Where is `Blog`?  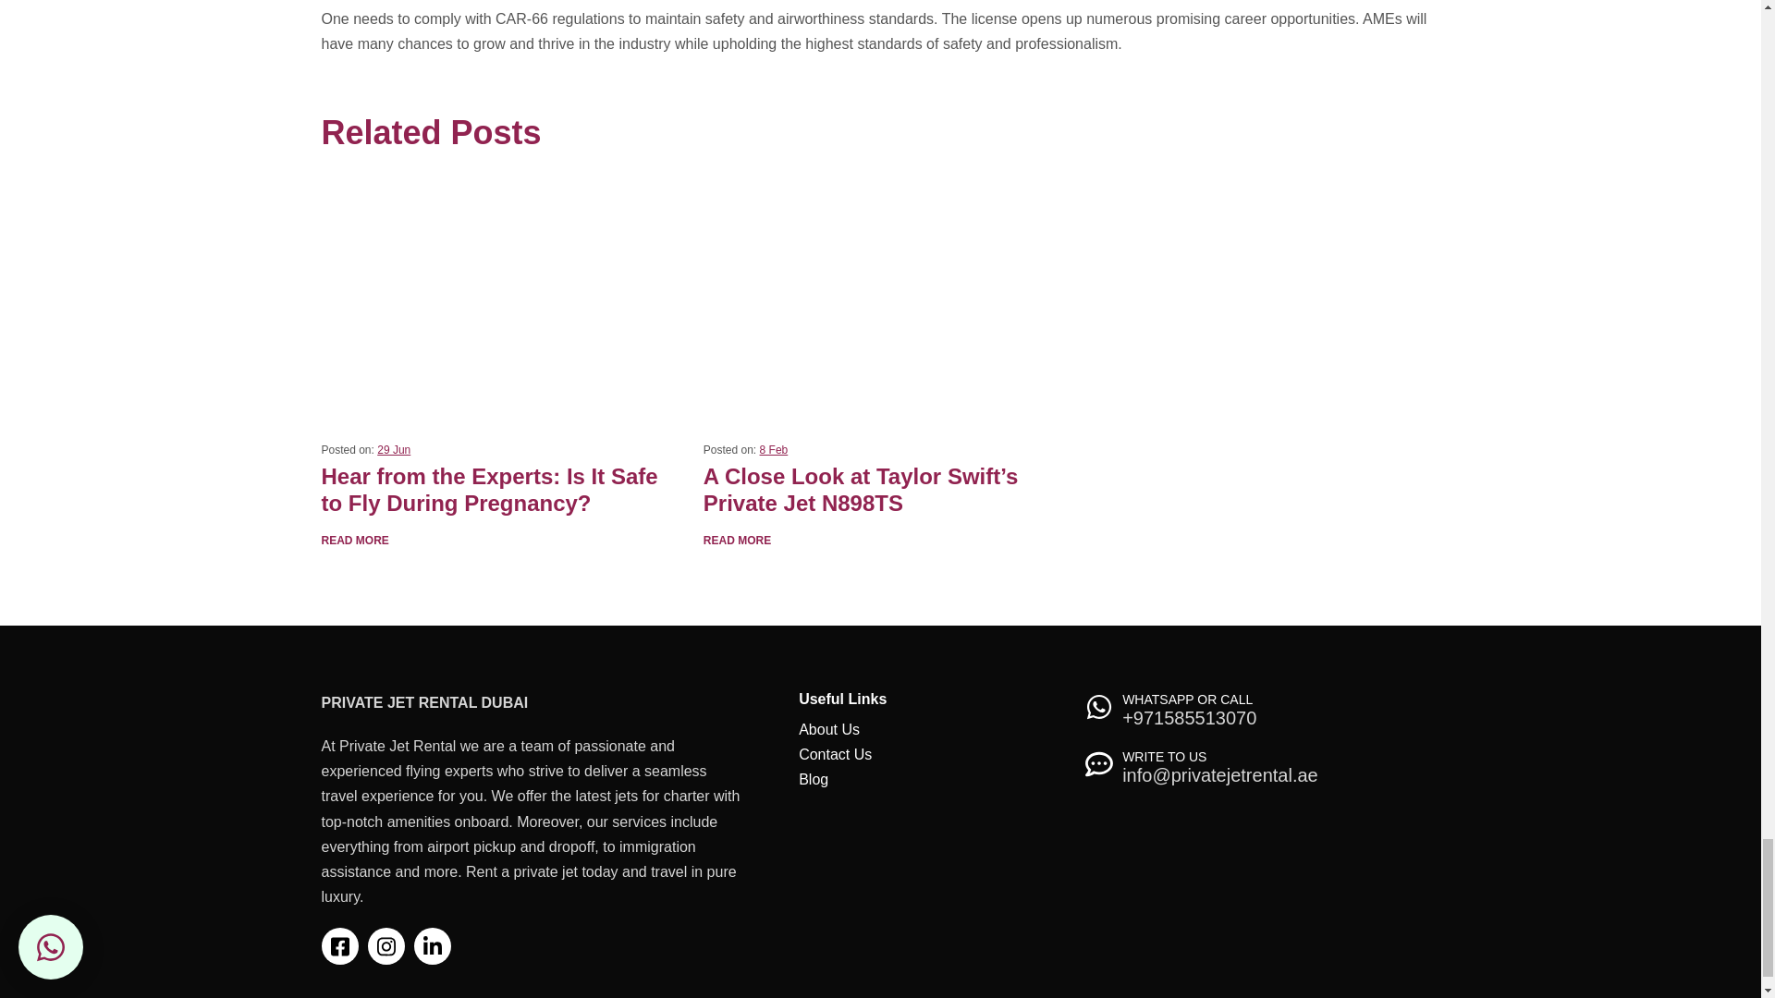 Blog is located at coordinates (814, 779).